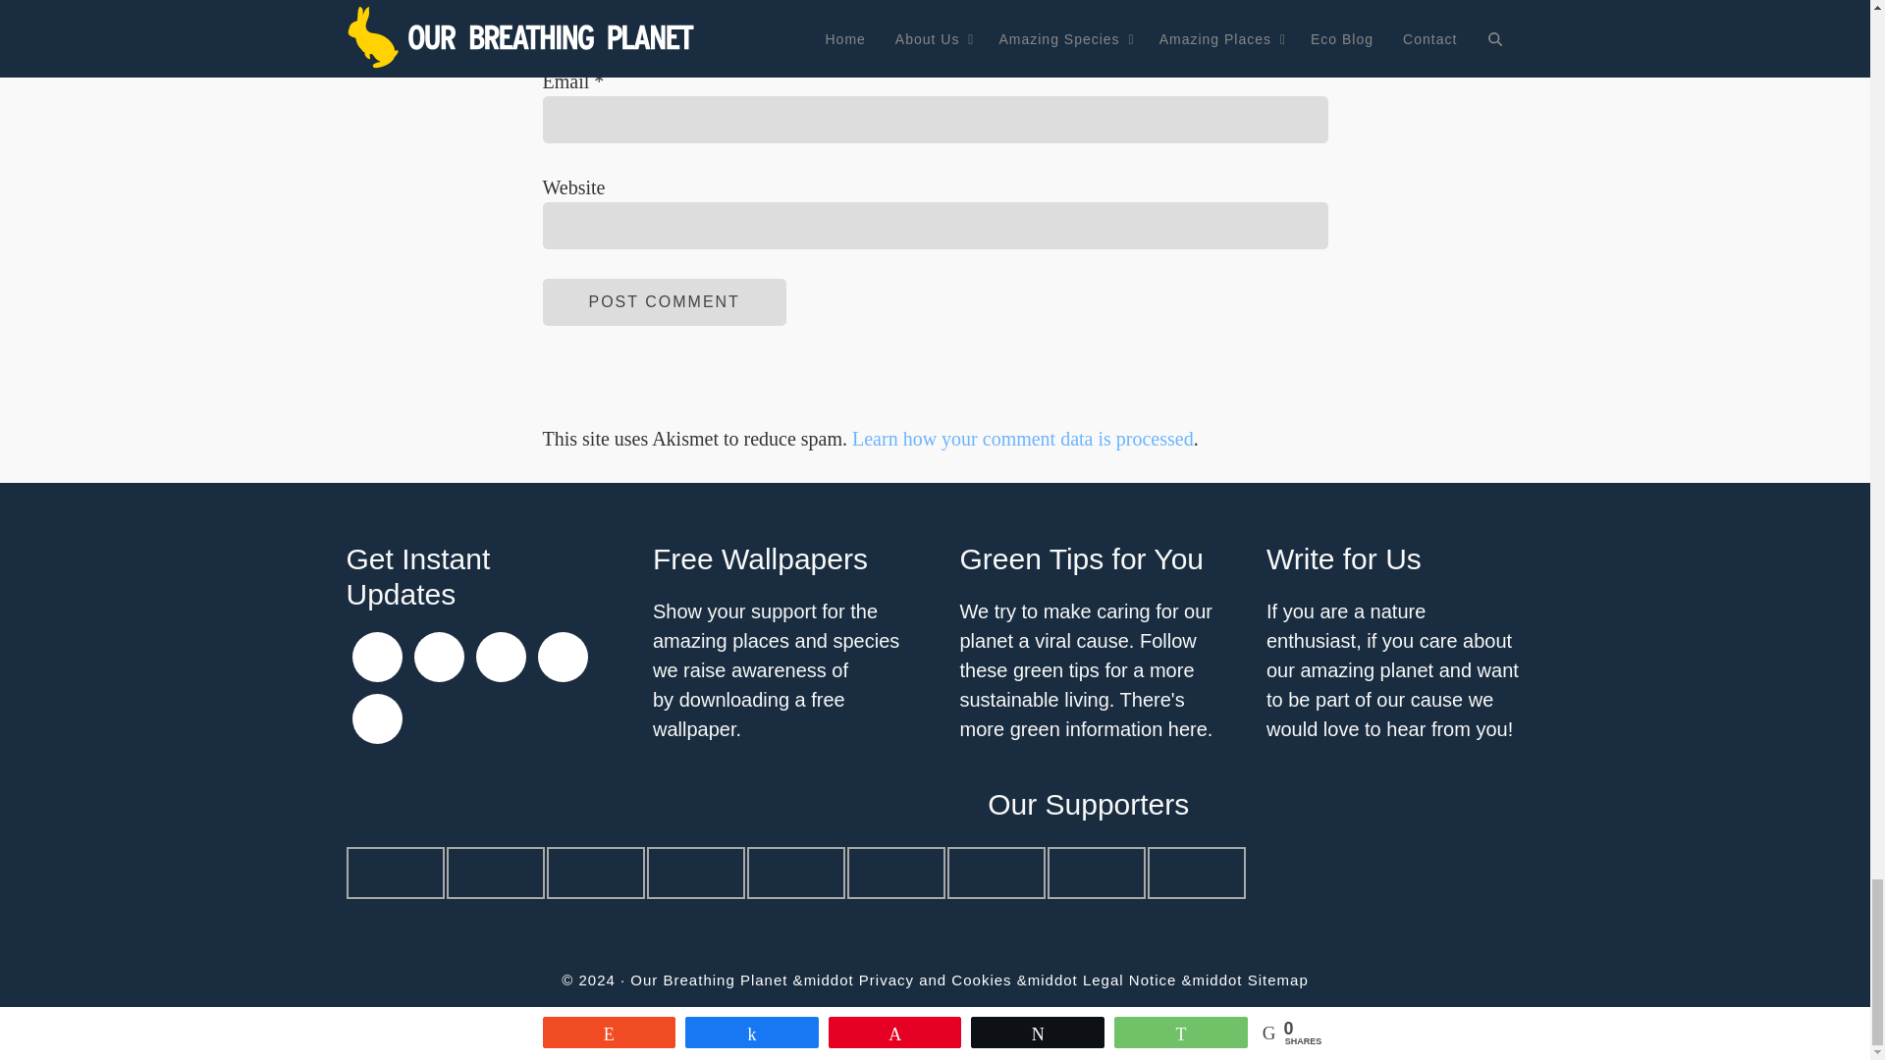 This screenshot has height=1060, width=1885. What do you see at coordinates (664, 302) in the screenshot?
I see `Post Comment` at bounding box center [664, 302].